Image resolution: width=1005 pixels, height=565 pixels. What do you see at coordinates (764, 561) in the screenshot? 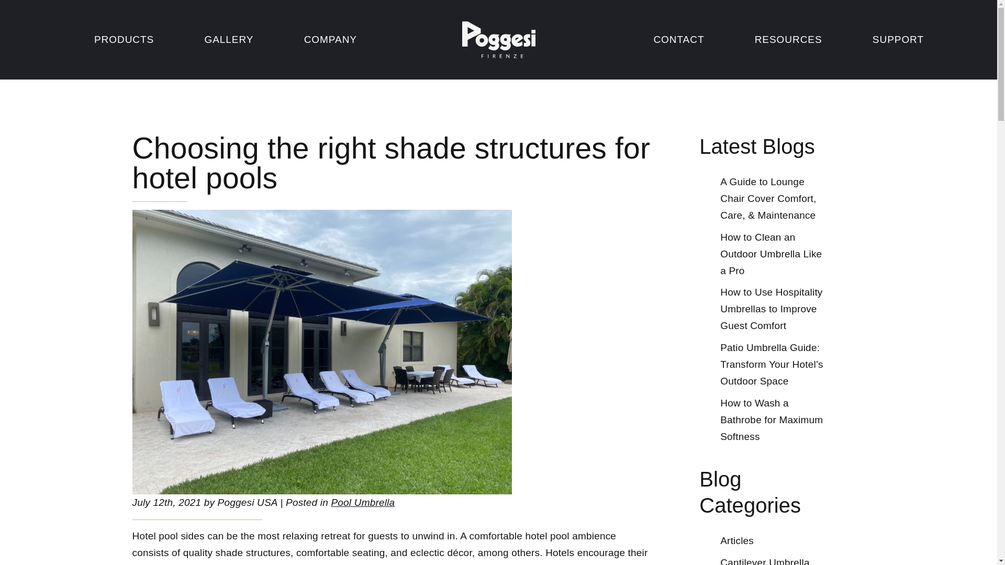
I see `Cantilever Umbrella` at bounding box center [764, 561].